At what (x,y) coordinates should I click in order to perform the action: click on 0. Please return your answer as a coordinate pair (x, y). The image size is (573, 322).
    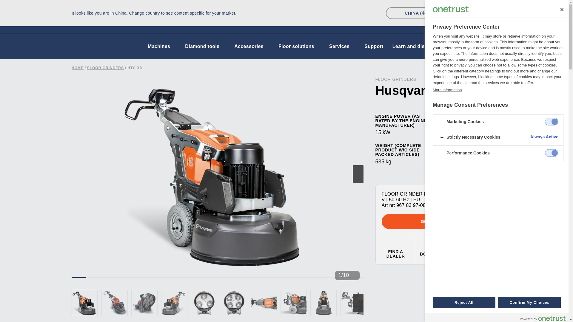
    Looking at the image, I should click on (294, 303).